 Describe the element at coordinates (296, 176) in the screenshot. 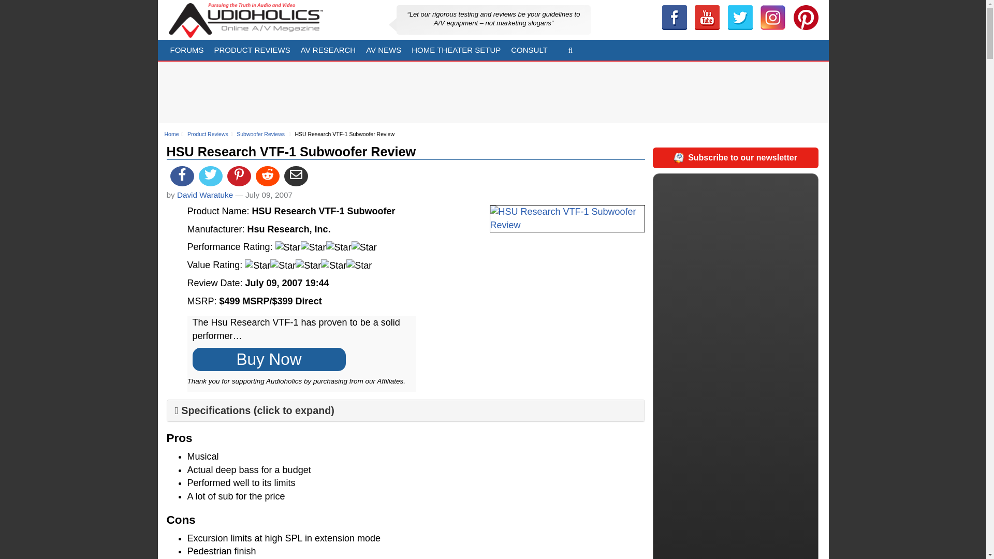

I see `email` at that location.